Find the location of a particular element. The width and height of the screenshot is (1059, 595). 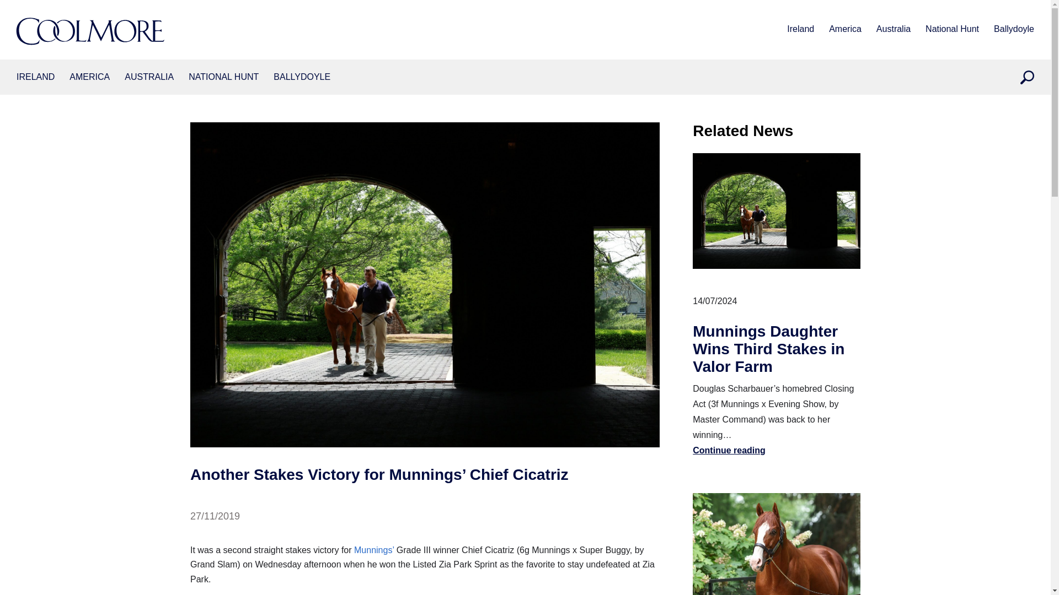

America is located at coordinates (89, 77).